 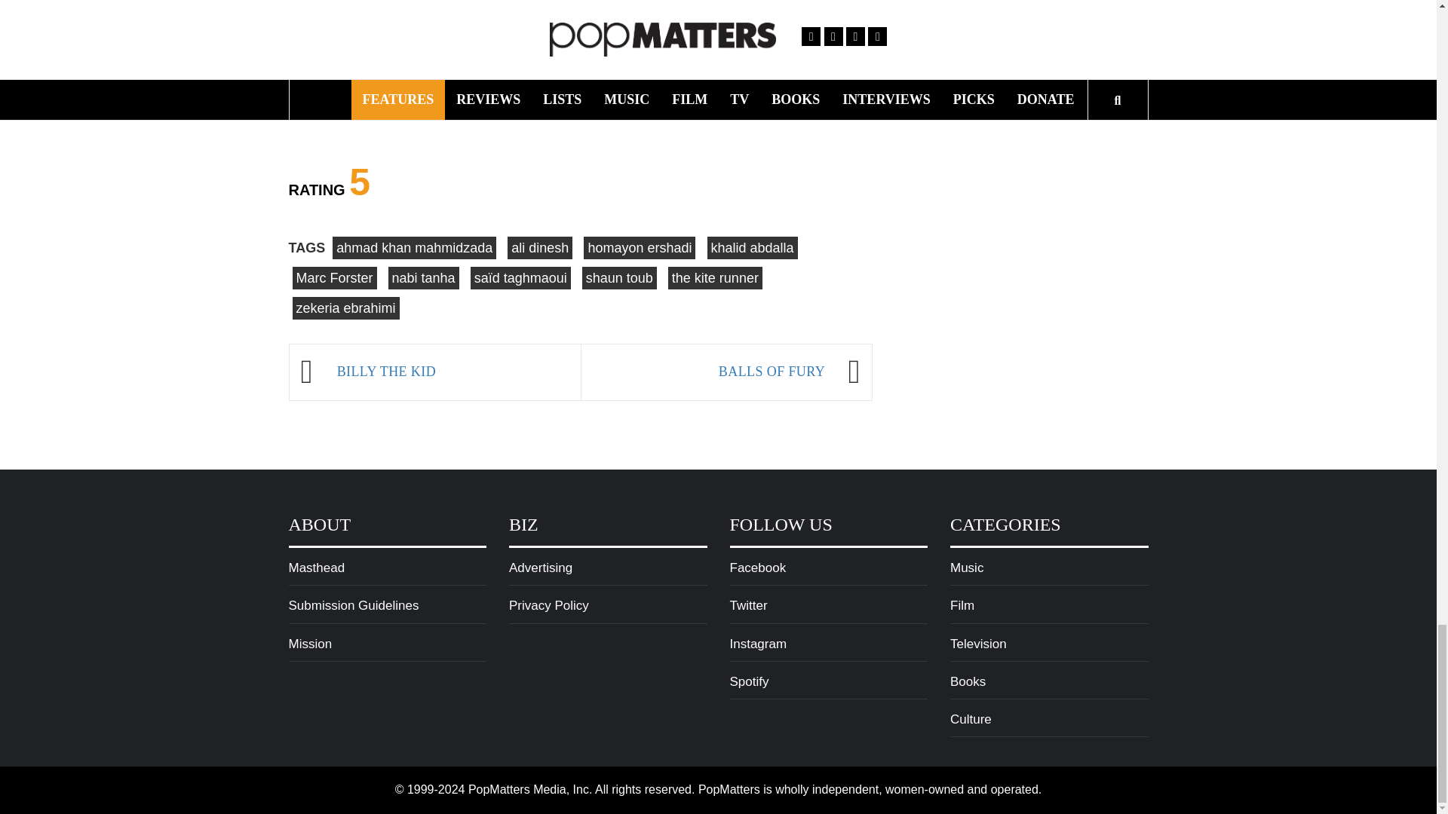 What do you see at coordinates (753, 248) in the screenshot?
I see `khalid abdalla` at bounding box center [753, 248].